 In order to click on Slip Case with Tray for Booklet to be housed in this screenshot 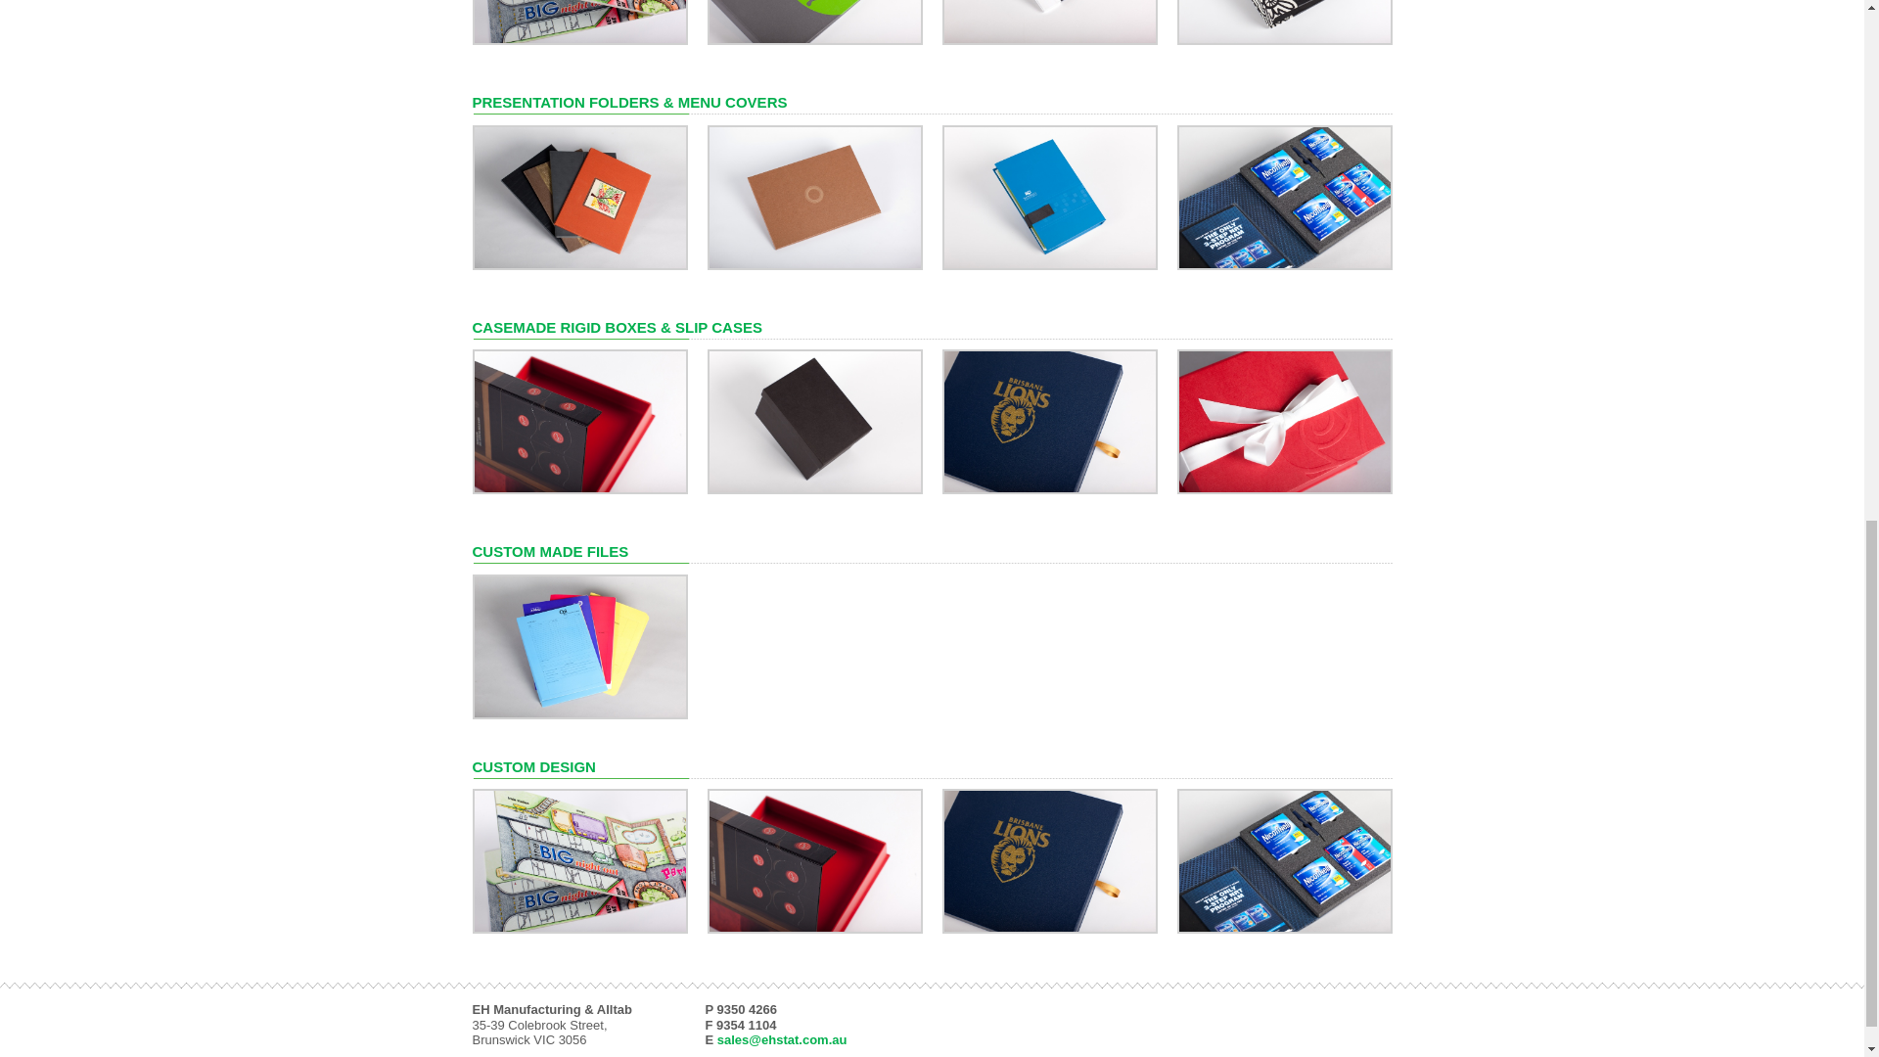, I will do `click(1049, 421)`.